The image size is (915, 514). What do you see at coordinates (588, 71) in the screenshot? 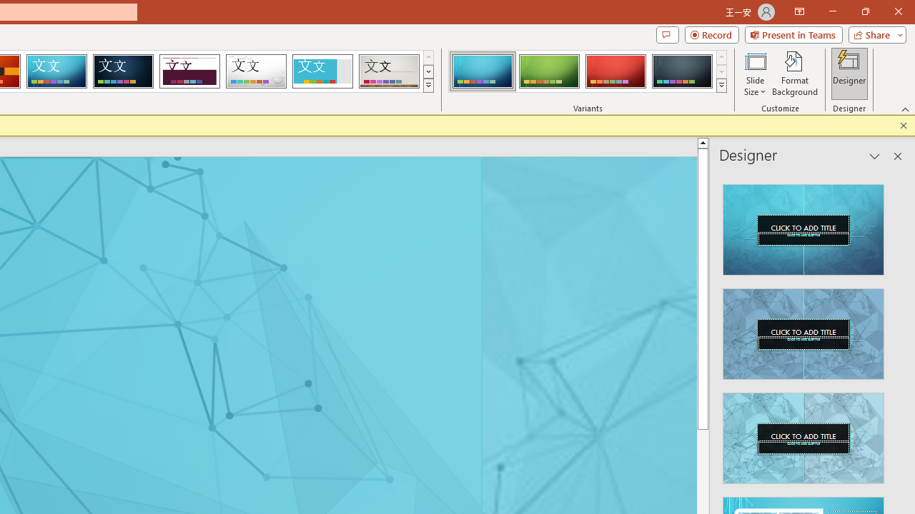
I see `AutomationID: ThemeVariantsGallery` at bounding box center [588, 71].